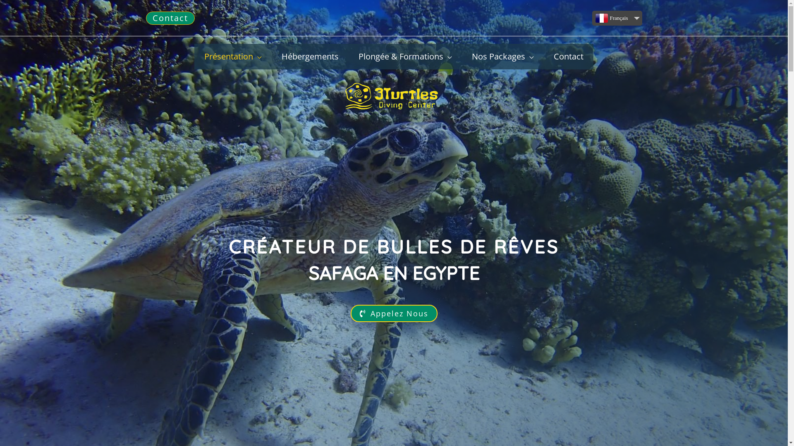 This screenshot has width=794, height=446. What do you see at coordinates (569, 57) in the screenshot?
I see `Contact` at bounding box center [569, 57].